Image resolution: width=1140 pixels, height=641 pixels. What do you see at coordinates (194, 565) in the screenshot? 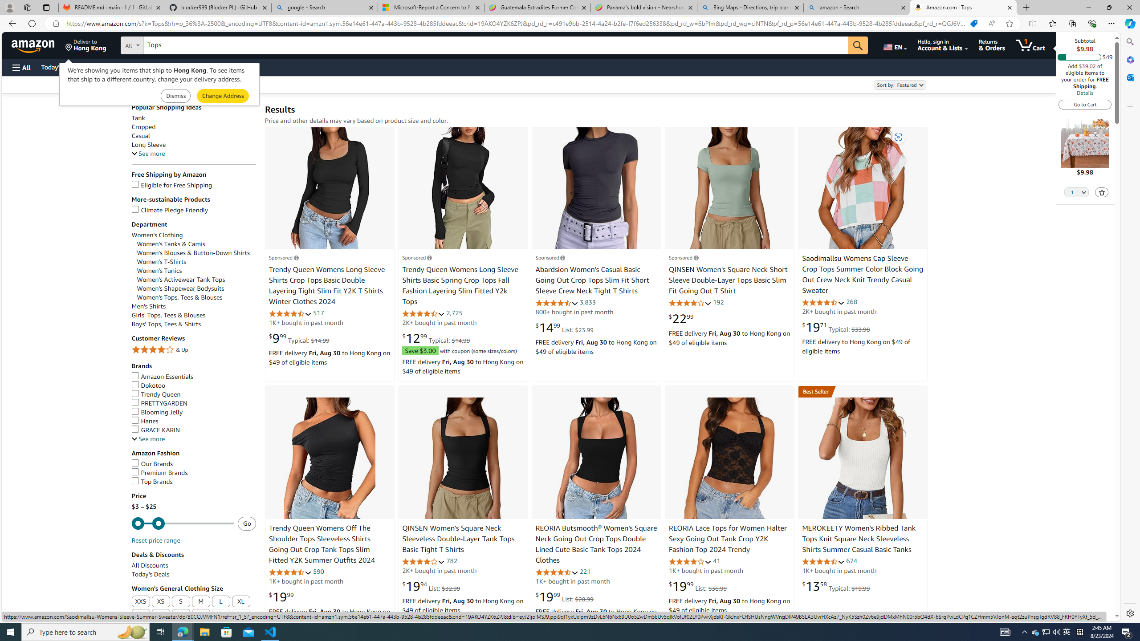
I see `All Discounts` at bounding box center [194, 565].